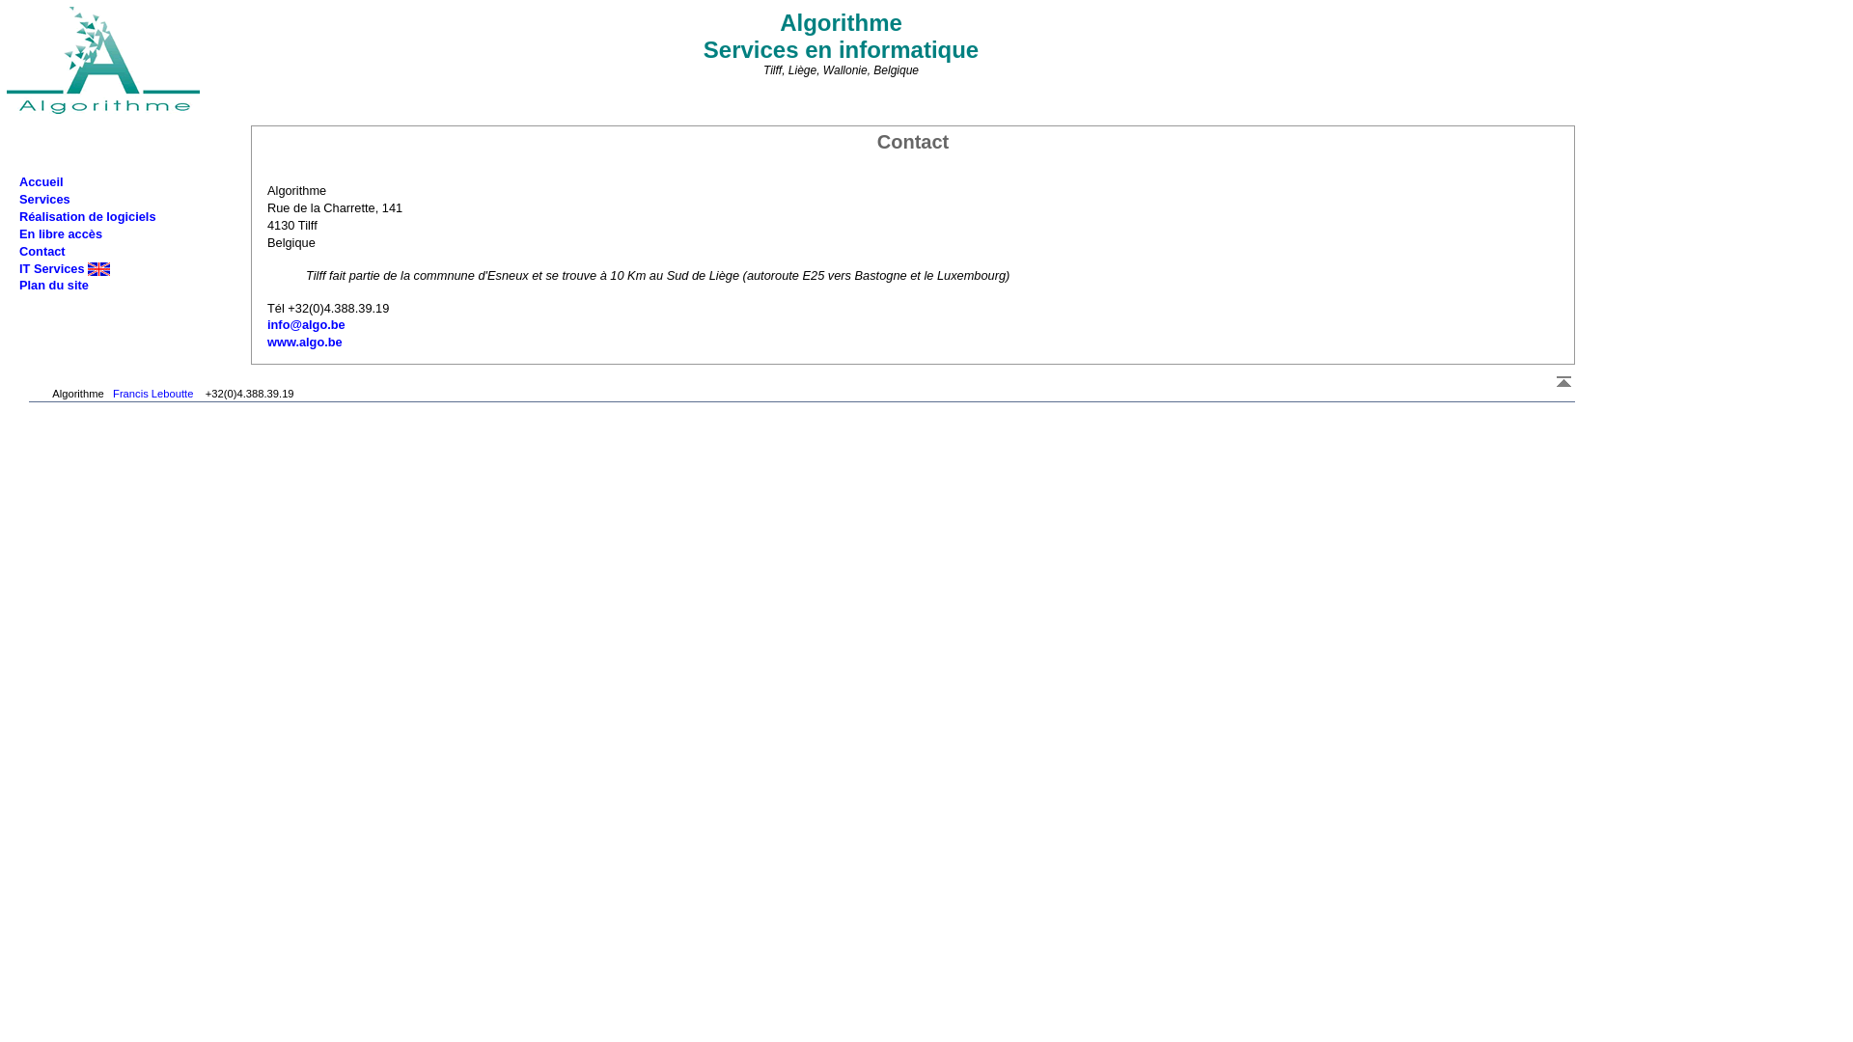 The width and height of the screenshot is (1853, 1042). I want to click on Francis Leboutte, so click(152, 394).